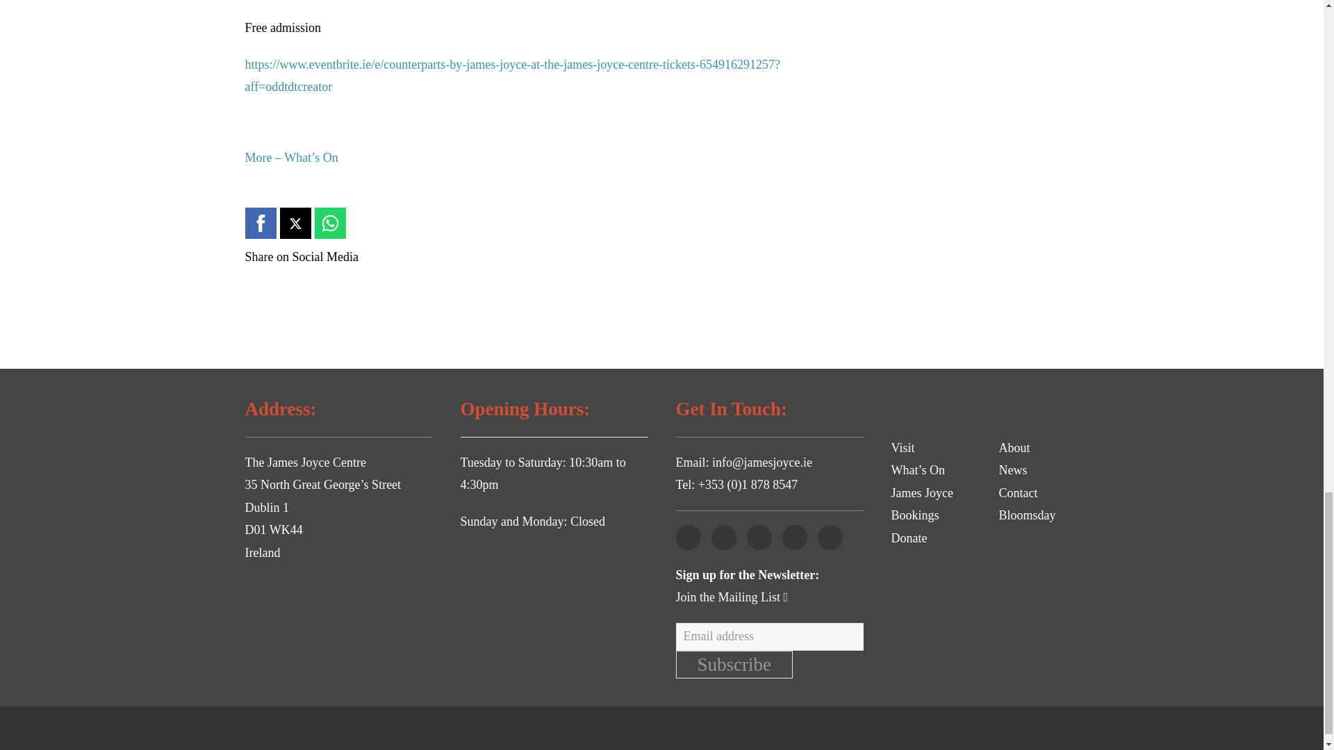  I want to click on Bloomsday, so click(1028, 515).